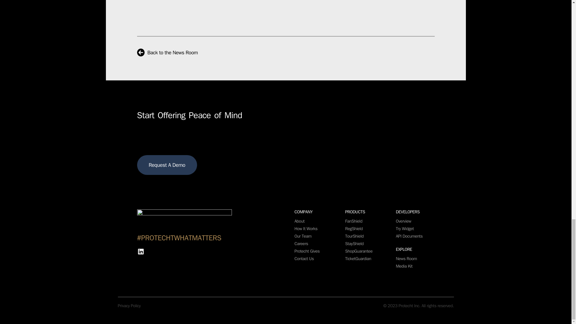 This screenshot has width=576, height=324. What do you see at coordinates (406, 259) in the screenshot?
I see `News Room` at bounding box center [406, 259].